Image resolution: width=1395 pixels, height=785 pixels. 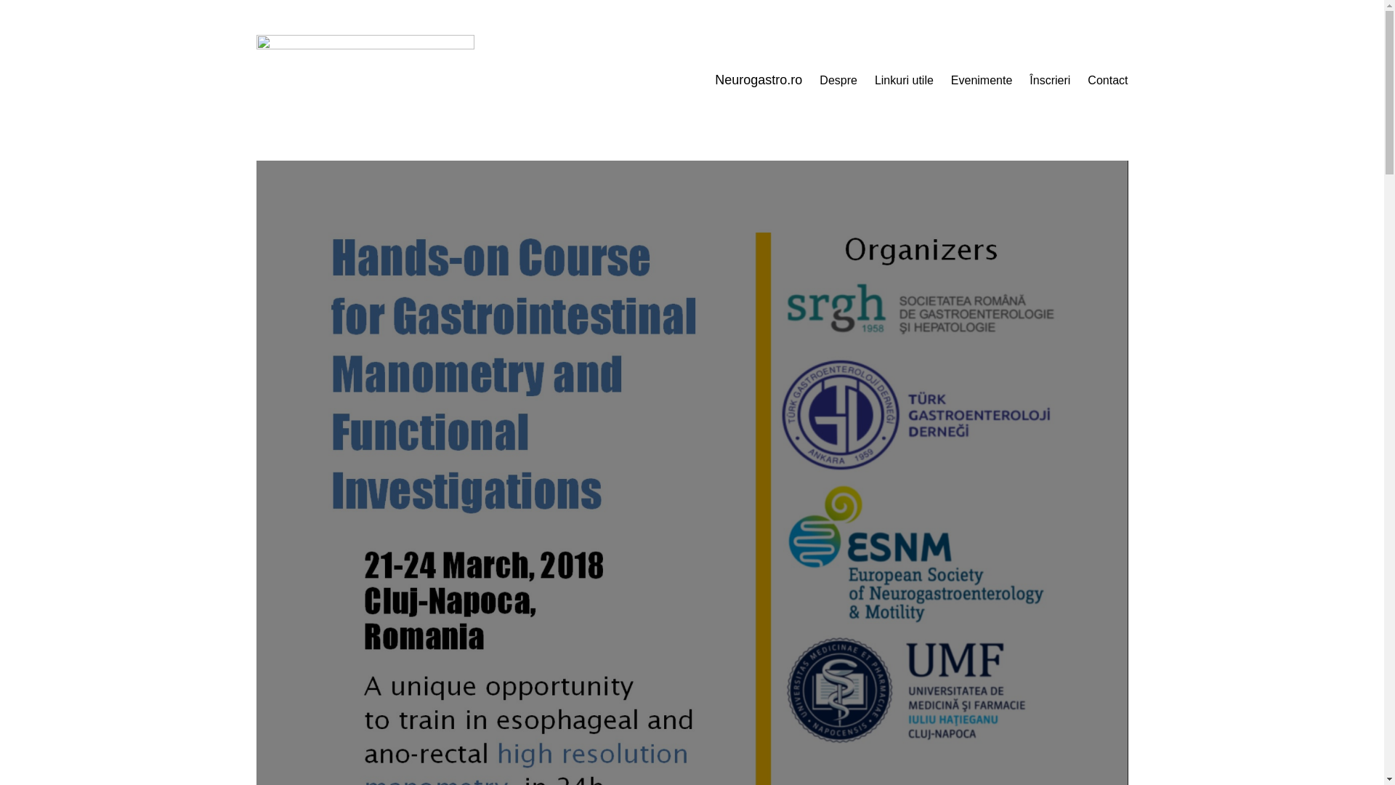 What do you see at coordinates (982, 81) in the screenshot?
I see `Evenimente` at bounding box center [982, 81].